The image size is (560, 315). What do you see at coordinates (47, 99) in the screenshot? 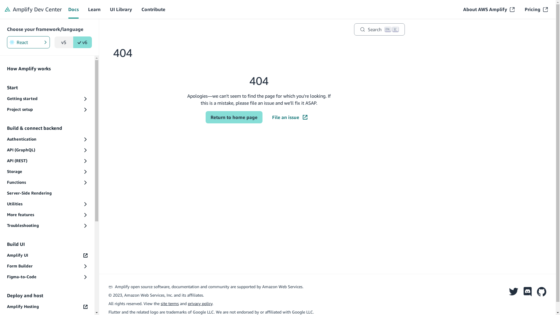
I see `Getting started` at bounding box center [47, 99].